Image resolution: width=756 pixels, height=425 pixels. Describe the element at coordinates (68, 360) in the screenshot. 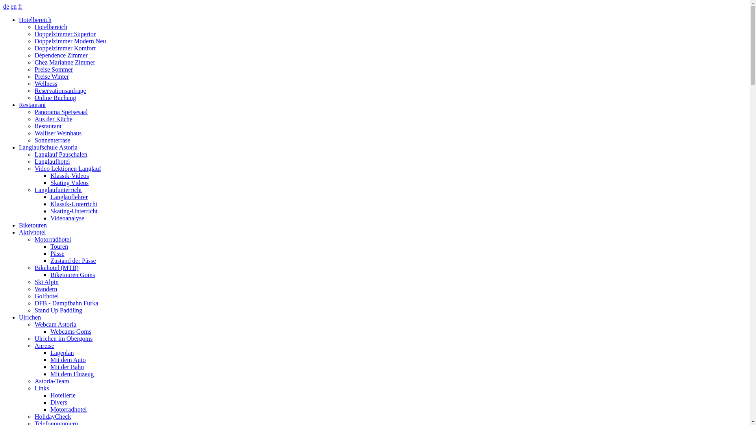

I see `Mit dem Auto` at that location.